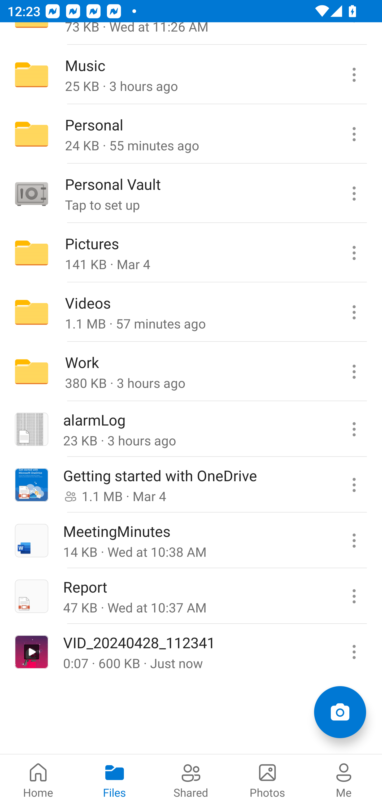  What do you see at coordinates (354, 429) in the screenshot?
I see `alarmLog commands` at bounding box center [354, 429].